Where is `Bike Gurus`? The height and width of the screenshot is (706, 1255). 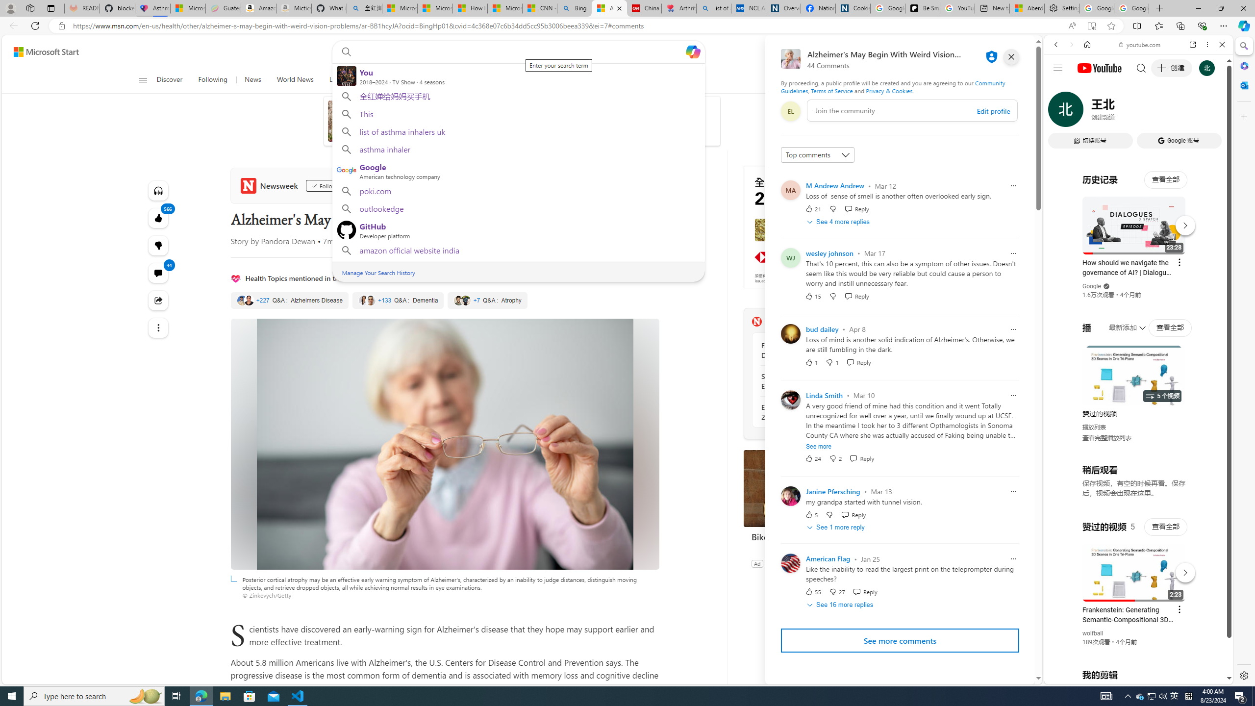
Bike Gurus is located at coordinates (817, 488).